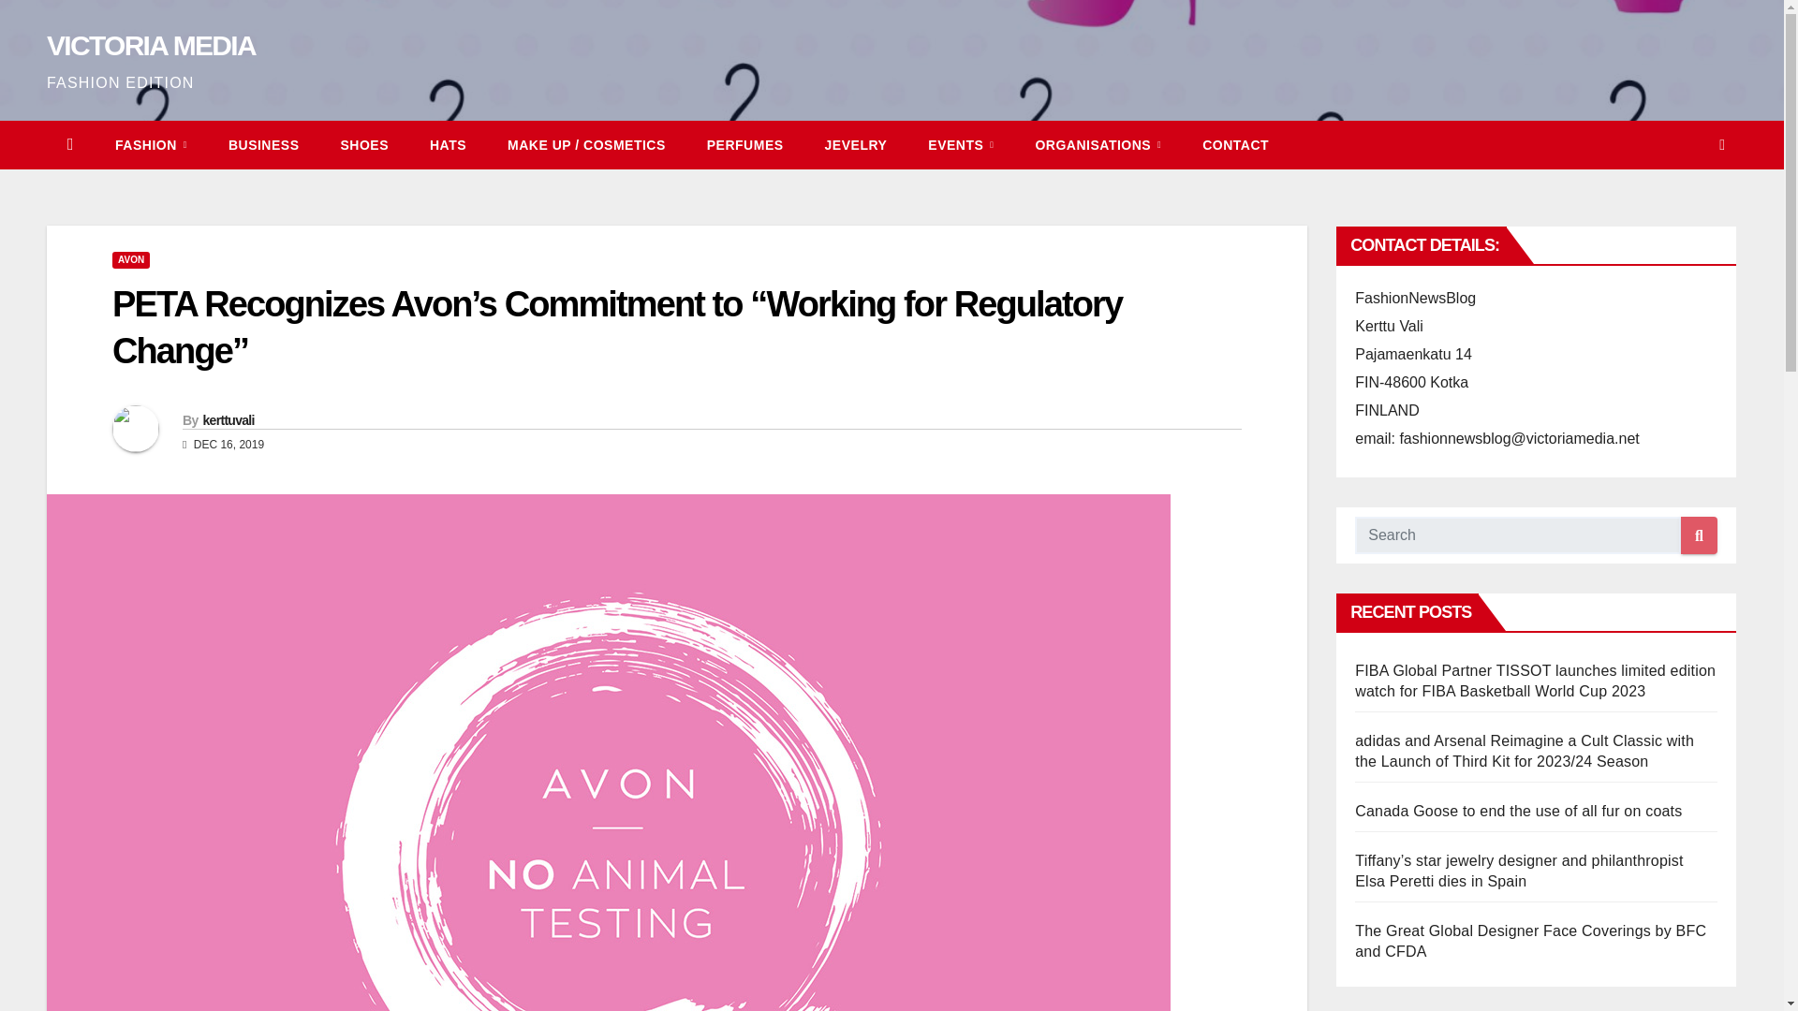 This screenshot has width=1798, height=1011. Describe the element at coordinates (745, 144) in the screenshot. I see `Perfumes` at that location.